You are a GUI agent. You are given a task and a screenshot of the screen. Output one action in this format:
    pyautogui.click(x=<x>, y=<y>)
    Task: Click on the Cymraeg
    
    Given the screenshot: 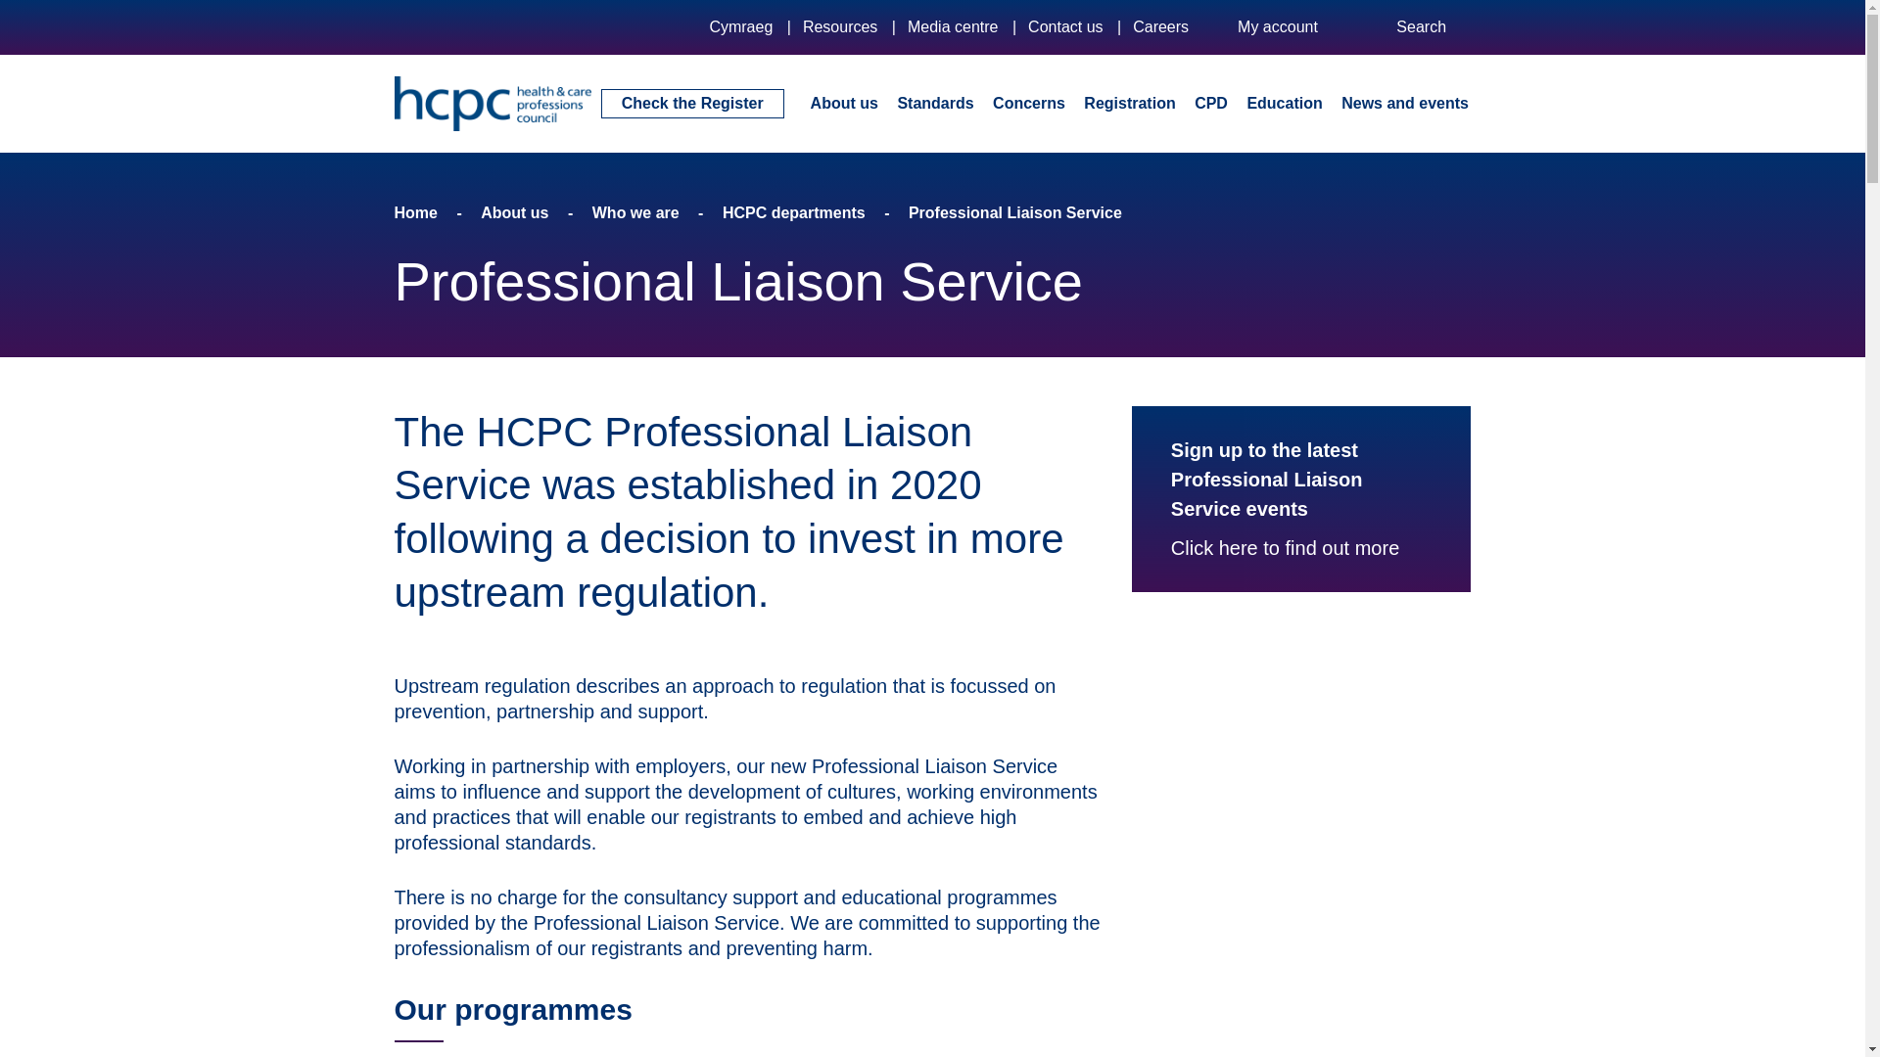 What is the action you would take?
    pyautogui.click(x=740, y=26)
    